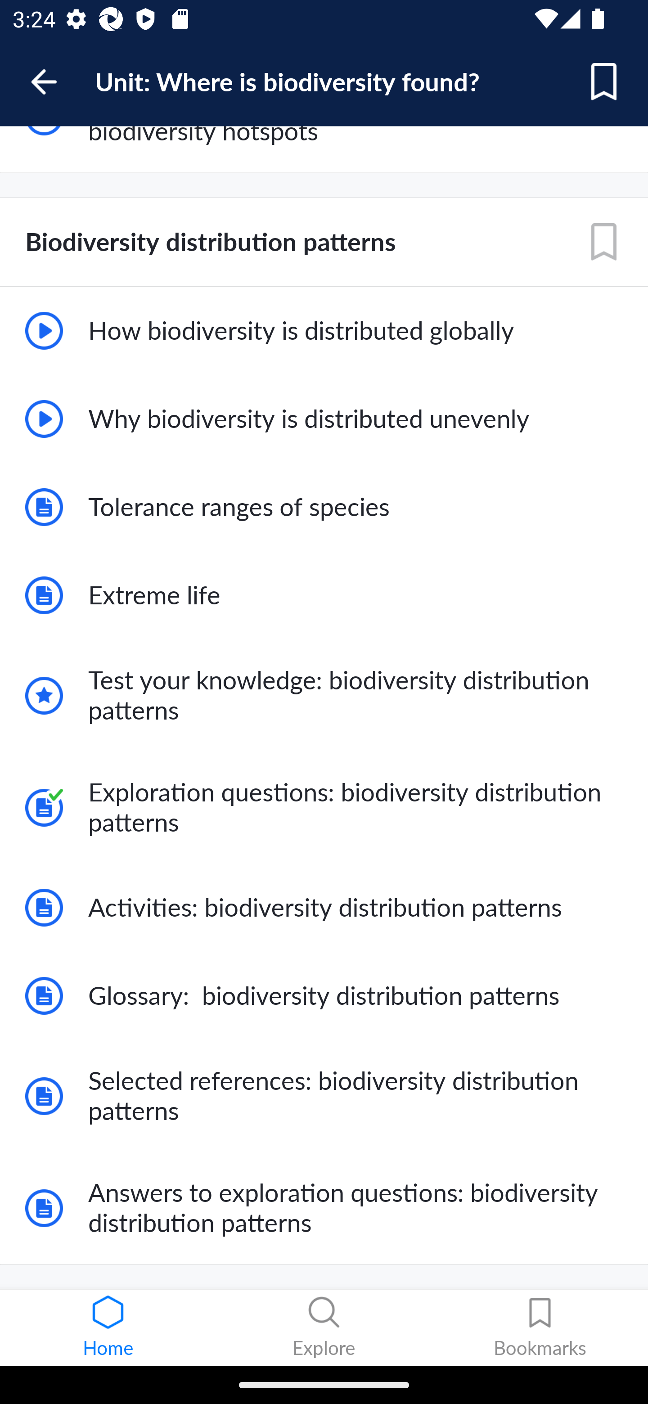  Describe the element at coordinates (324, 330) in the screenshot. I see `How biodiversity is distributed globally` at that location.